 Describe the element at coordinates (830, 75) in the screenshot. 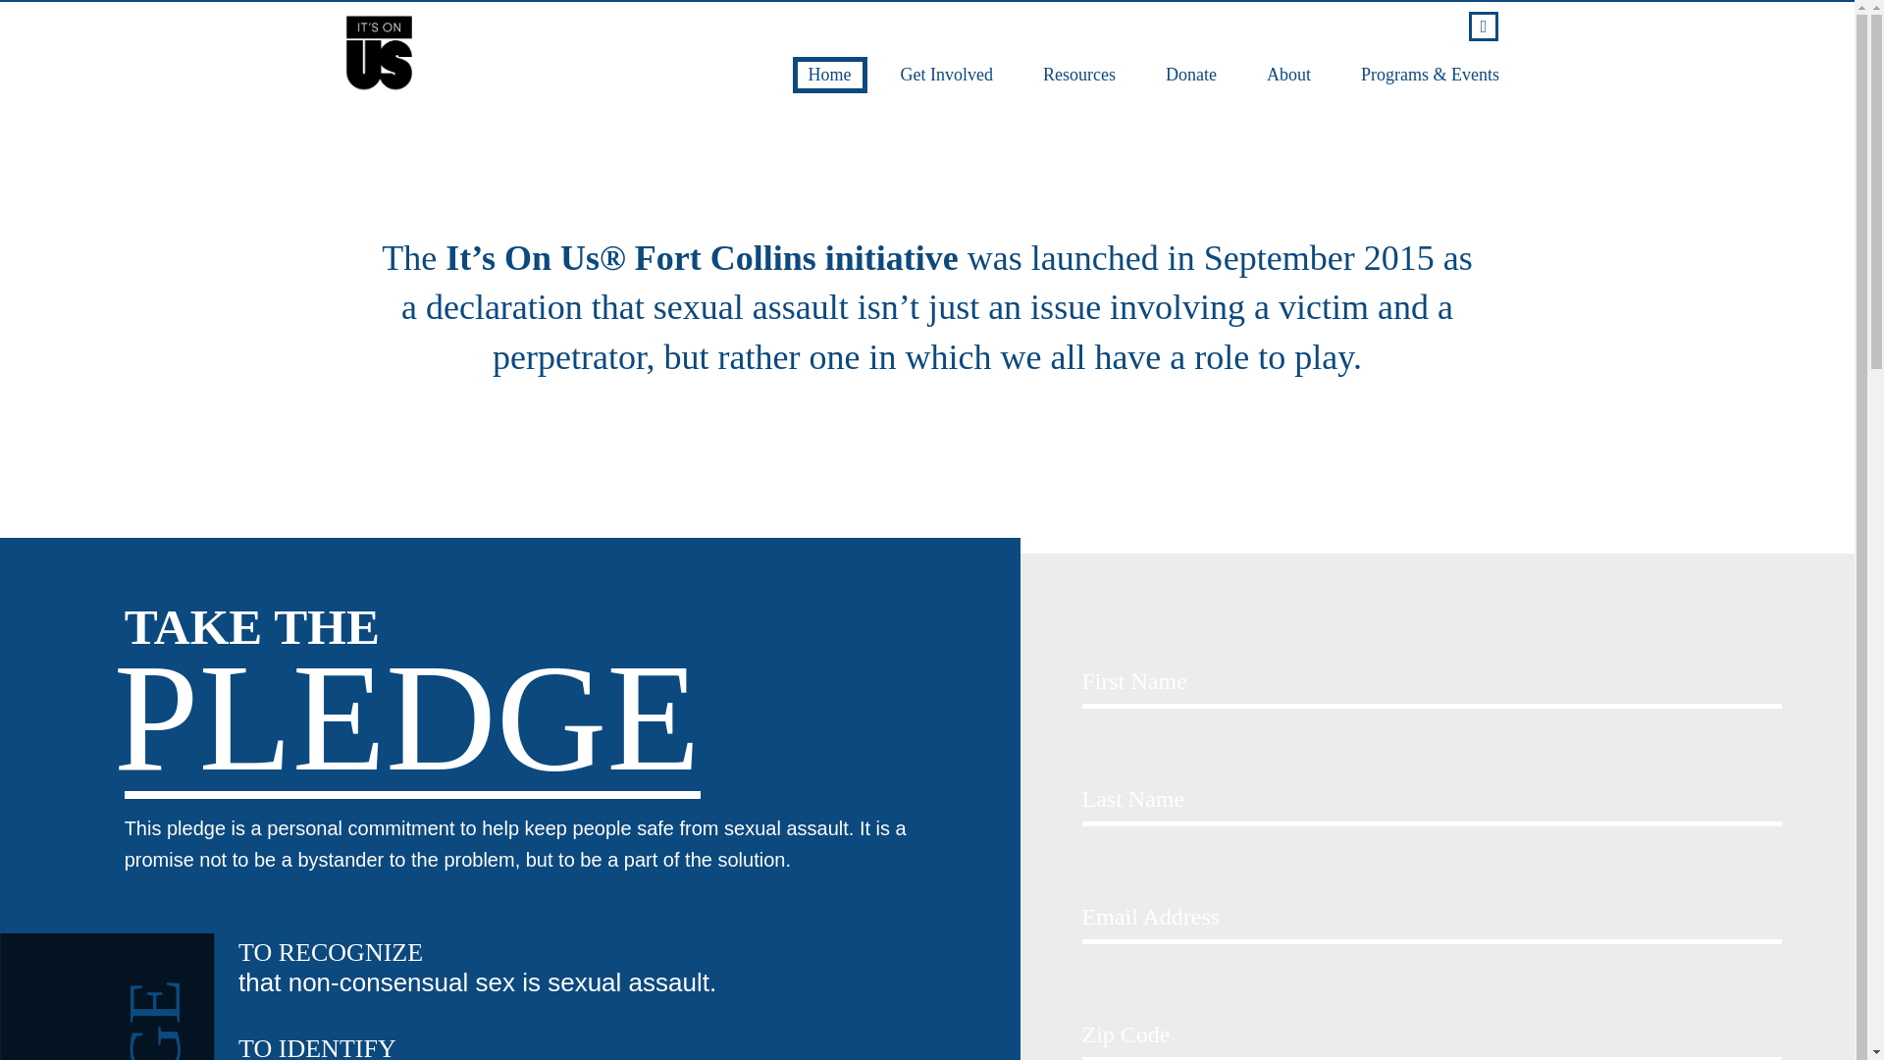

I see `Home` at that location.